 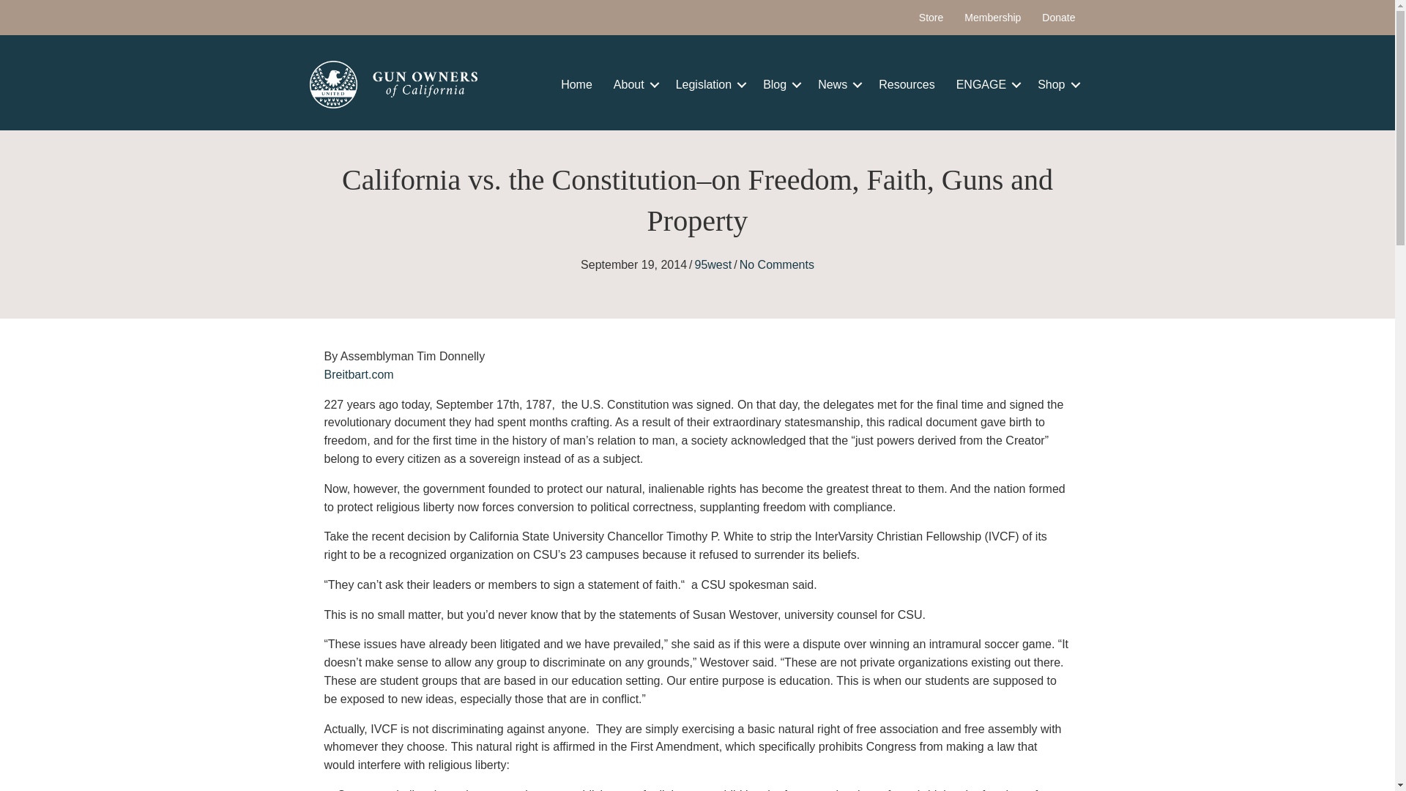 I want to click on Home, so click(x=577, y=85).